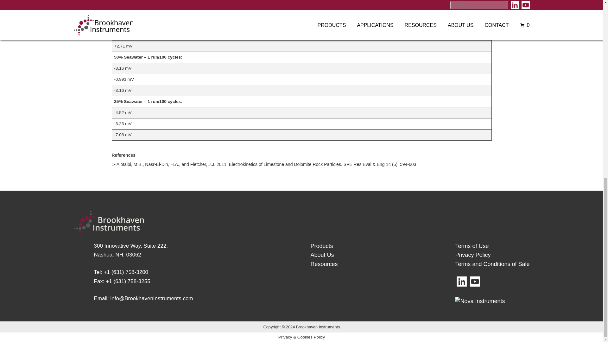  What do you see at coordinates (324, 264) in the screenshot?
I see `Terms of Use` at bounding box center [324, 264].